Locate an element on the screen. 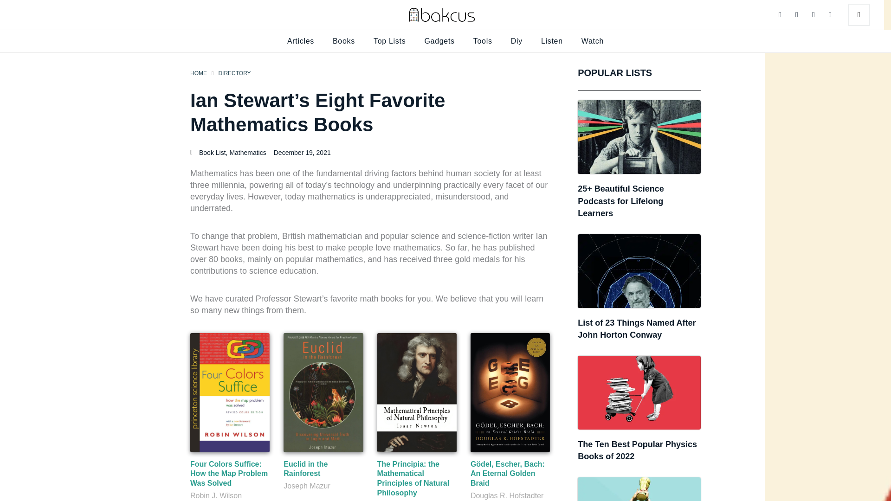  Tools is located at coordinates (483, 41).